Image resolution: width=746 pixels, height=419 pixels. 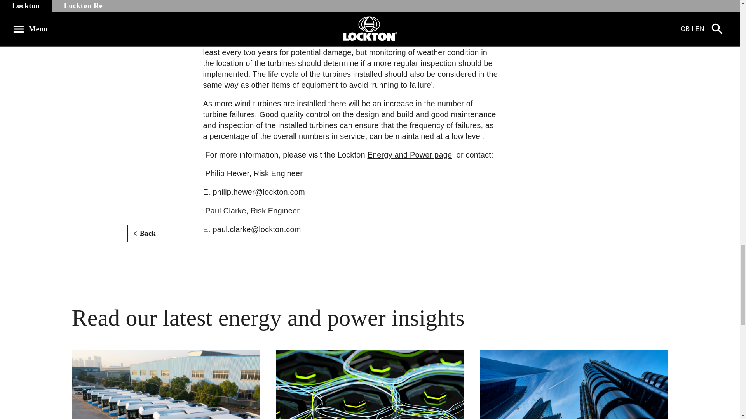 What do you see at coordinates (145, 234) in the screenshot?
I see `Back` at bounding box center [145, 234].